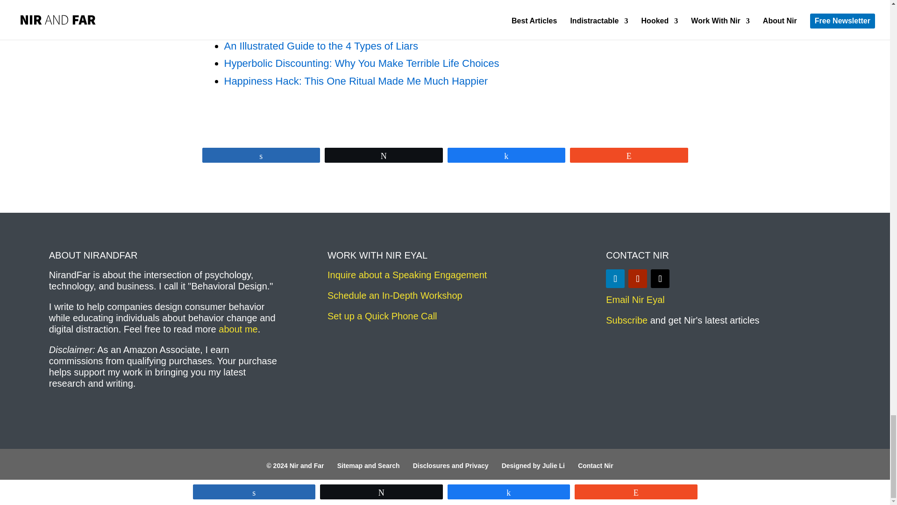 Image resolution: width=897 pixels, height=505 pixels. Describe the element at coordinates (637, 278) in the screenshot. I see `Follow on Youtube` at that location.